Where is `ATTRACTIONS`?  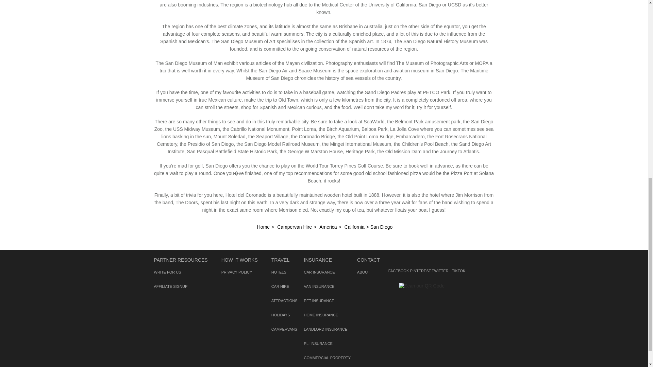 ATTRACTIONS is located at coordinates (284, 301).